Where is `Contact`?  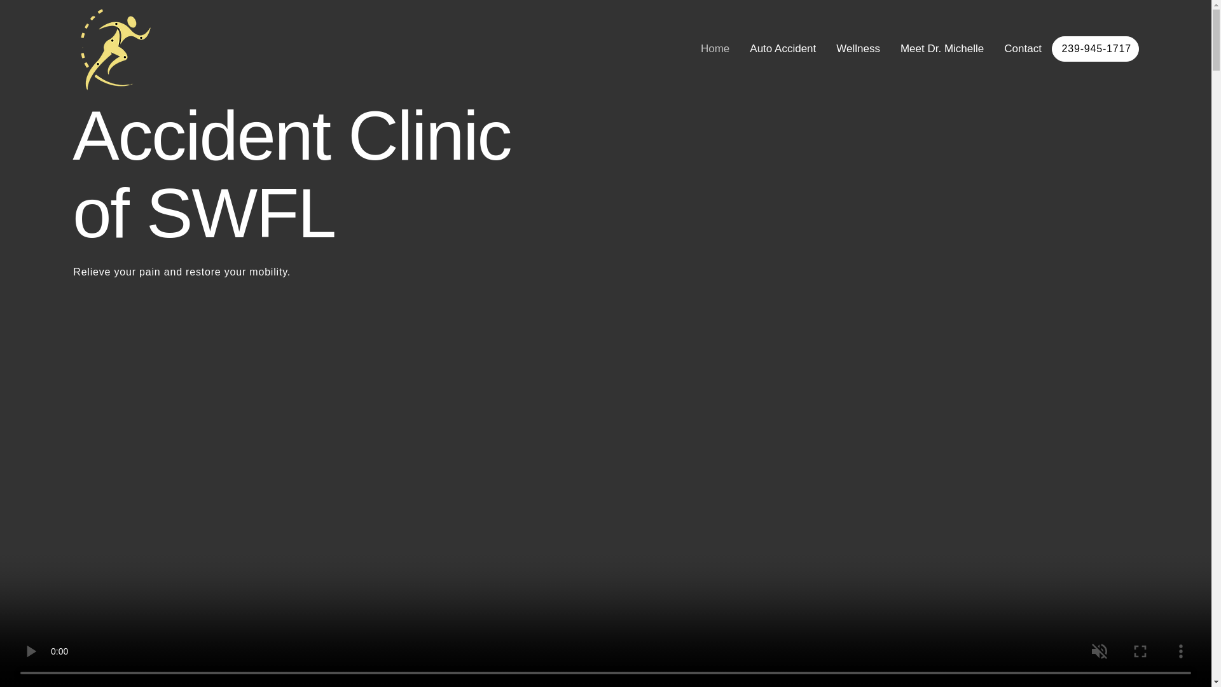 Contact is located at coordinates (1023, 49).